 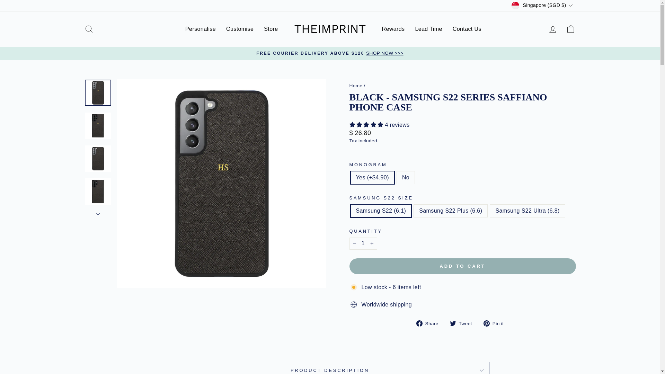 I want to click on Share on Facebook, so click(x=429, y=323).